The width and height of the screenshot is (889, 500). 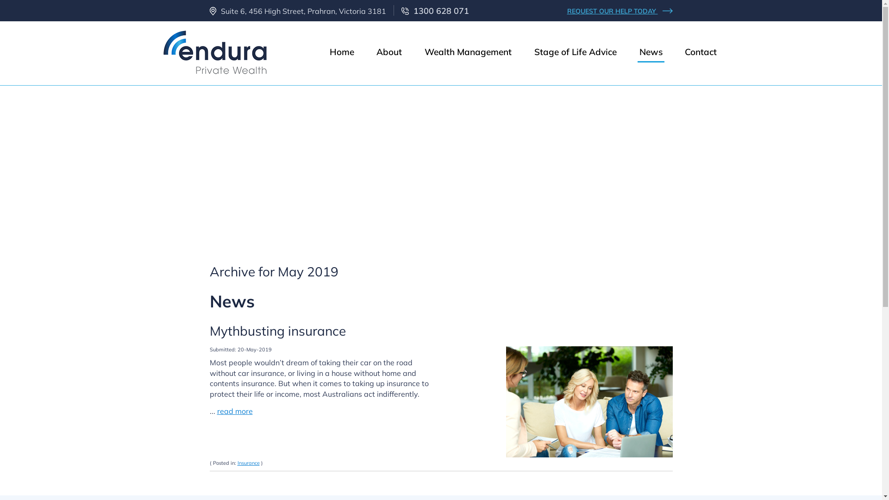 I want to click on About, so click(x=389, y=53).